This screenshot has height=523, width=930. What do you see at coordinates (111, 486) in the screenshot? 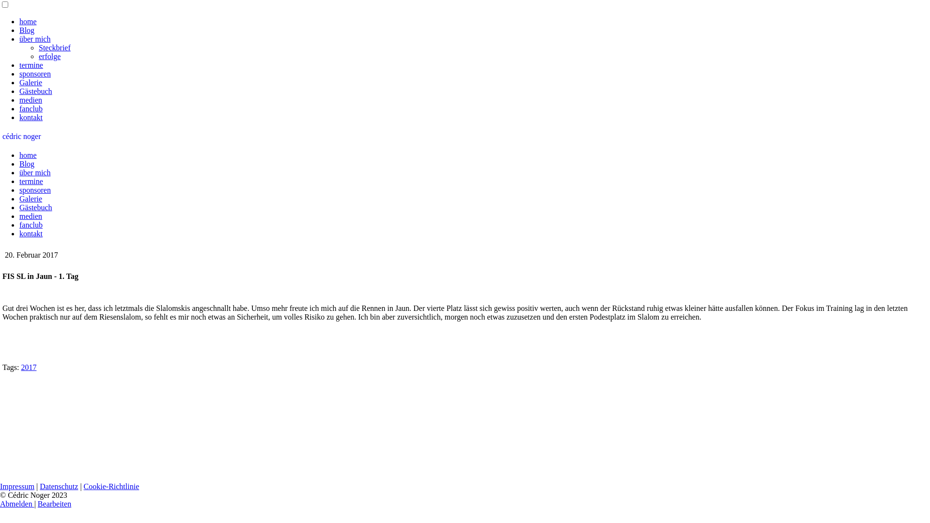
I see `Cookie-Richtlinie` at bounding box center [111, 486].